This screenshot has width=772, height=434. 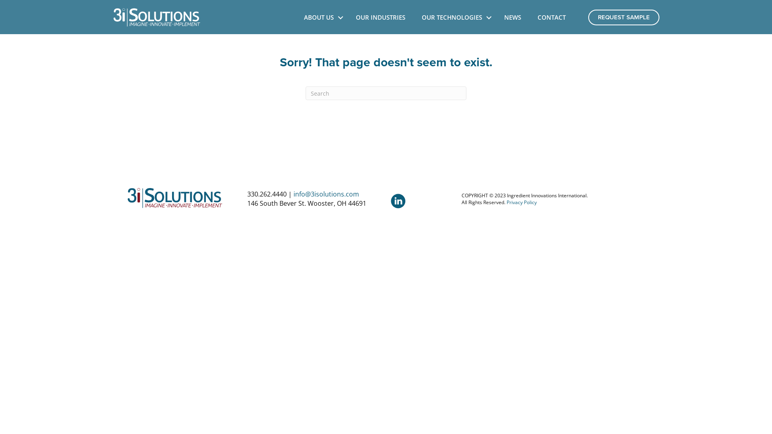 I want to click on OUR INDUSTRIES, so click(x=380, y=18).